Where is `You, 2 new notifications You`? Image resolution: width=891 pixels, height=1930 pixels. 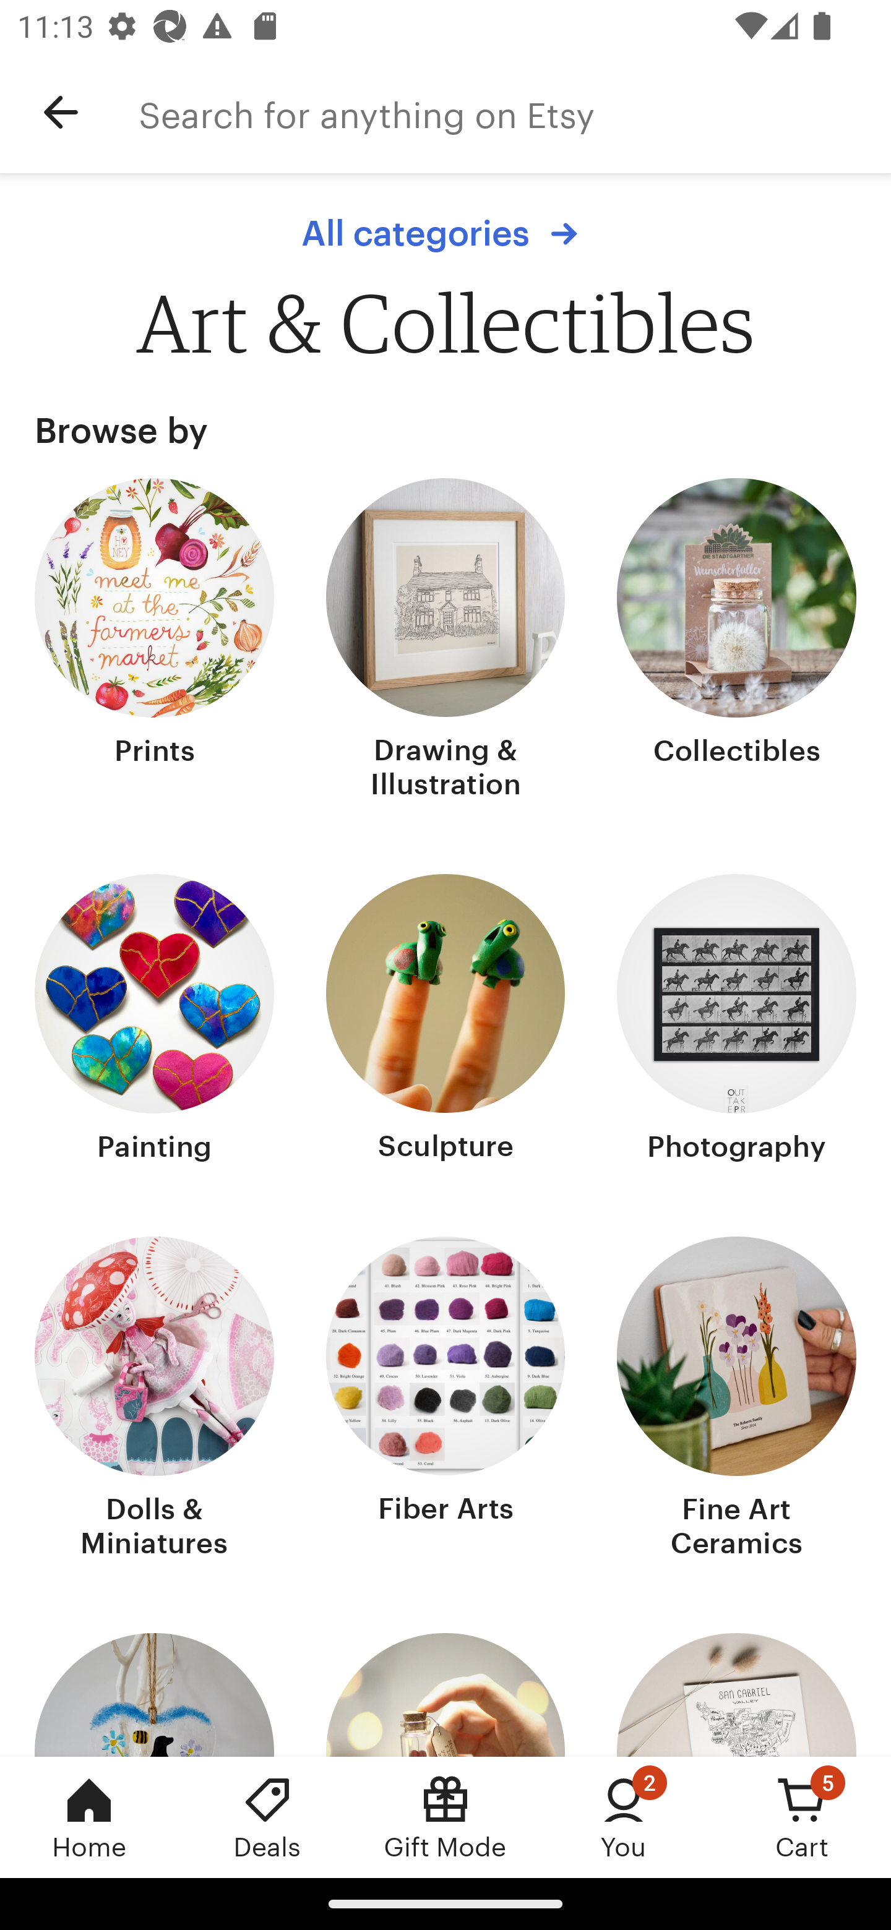 You, 2 new notifications You is located at coordinates (624, 1817).